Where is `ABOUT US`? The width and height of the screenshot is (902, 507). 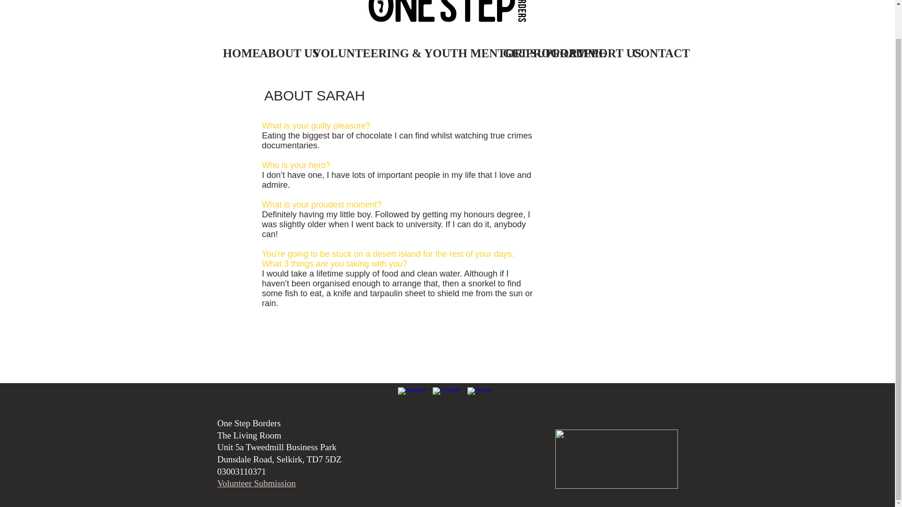
ABOUT US is located at coordinates (281, 54).